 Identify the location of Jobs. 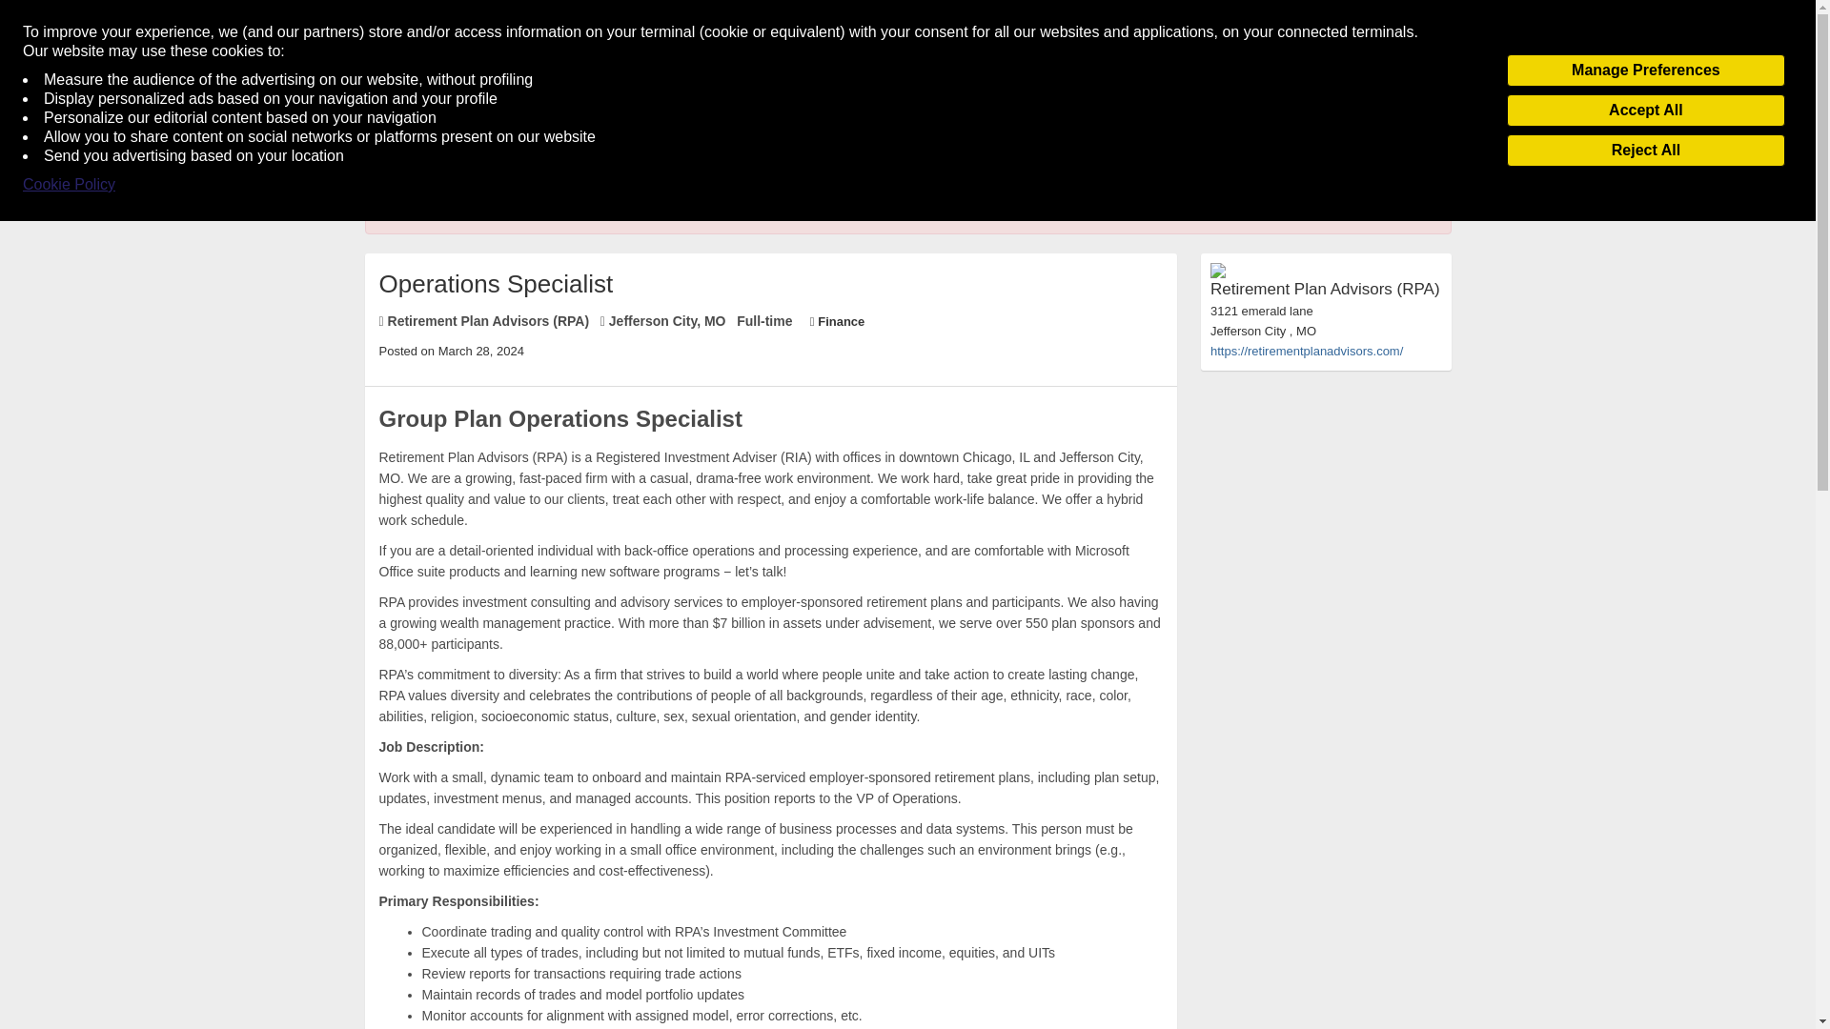
(422, 122).